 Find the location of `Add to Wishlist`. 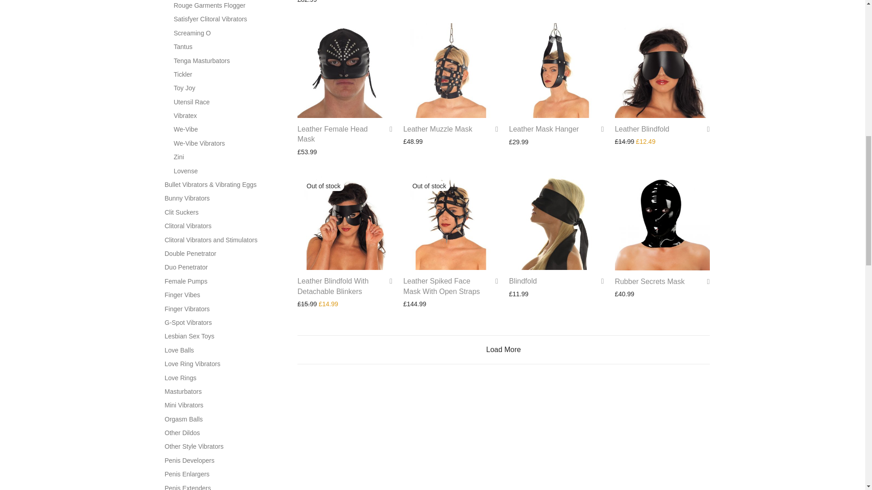

Add to Wishlist is located at coordinates (388, 129).